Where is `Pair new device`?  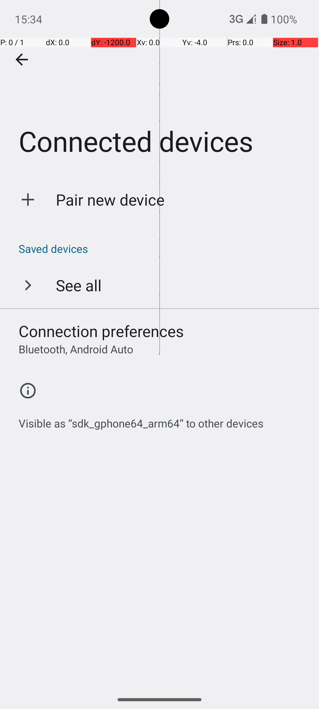
Pair new device is located at coordinates (110, 200).